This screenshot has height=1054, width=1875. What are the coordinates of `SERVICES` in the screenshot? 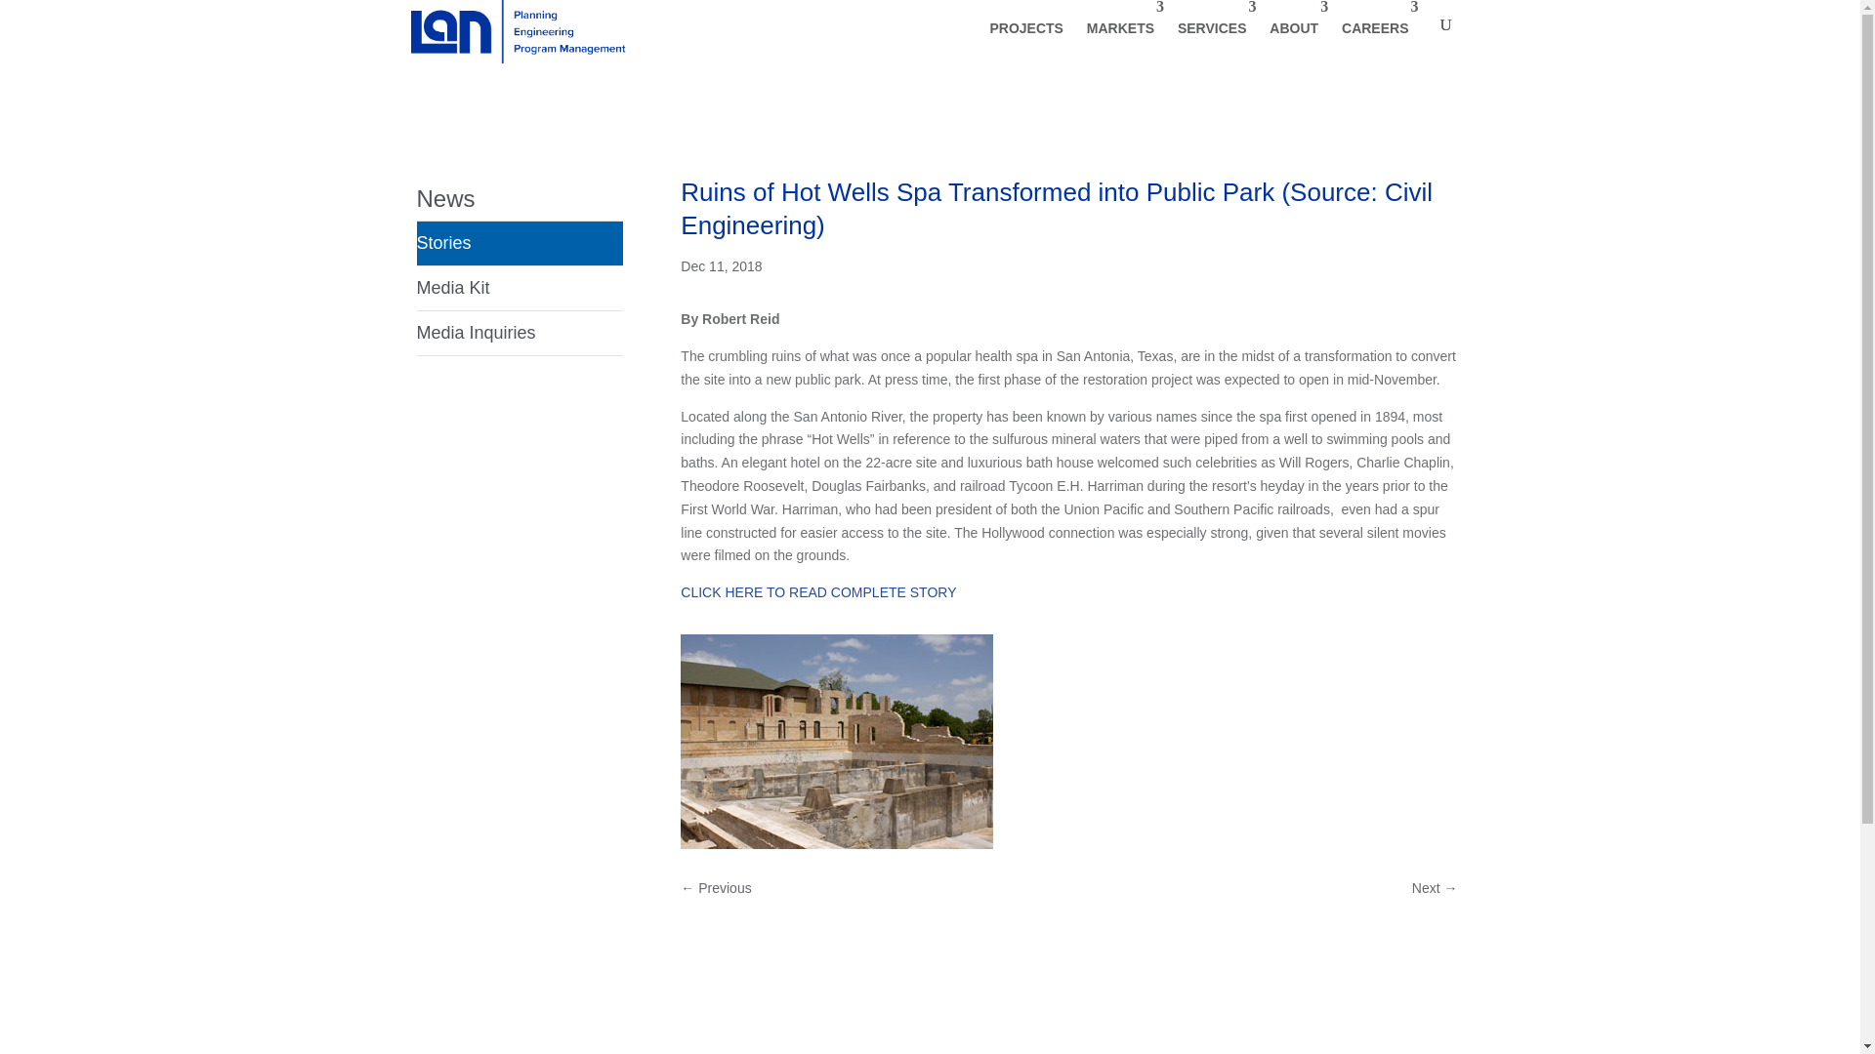 It's located at (1212, 31).